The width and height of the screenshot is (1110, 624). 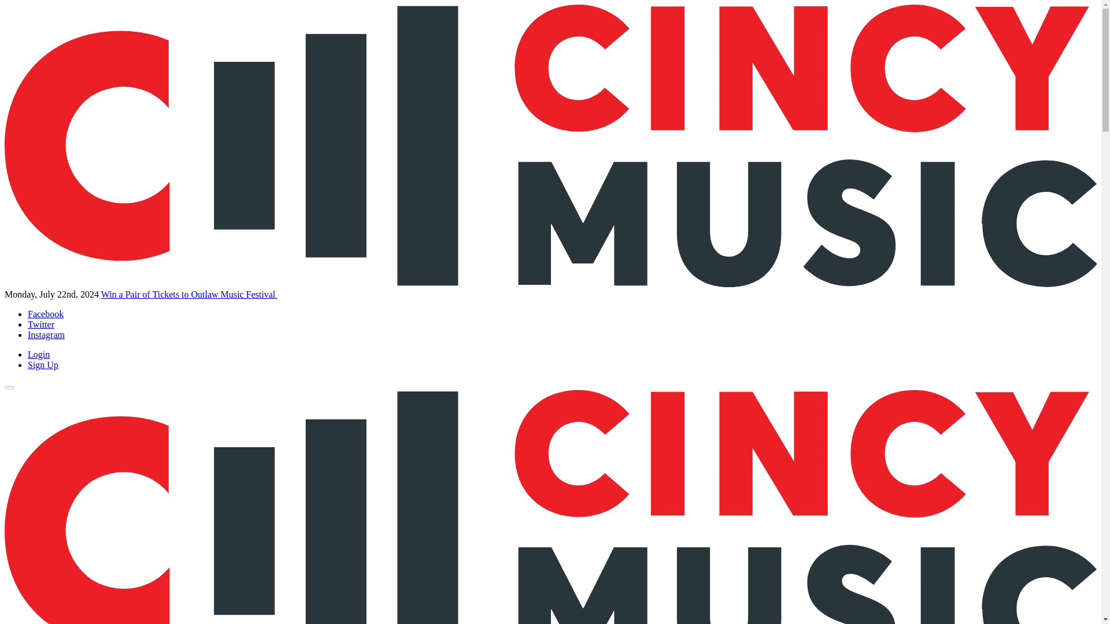 I want to click on Instagram, so click(x=46, y=335).